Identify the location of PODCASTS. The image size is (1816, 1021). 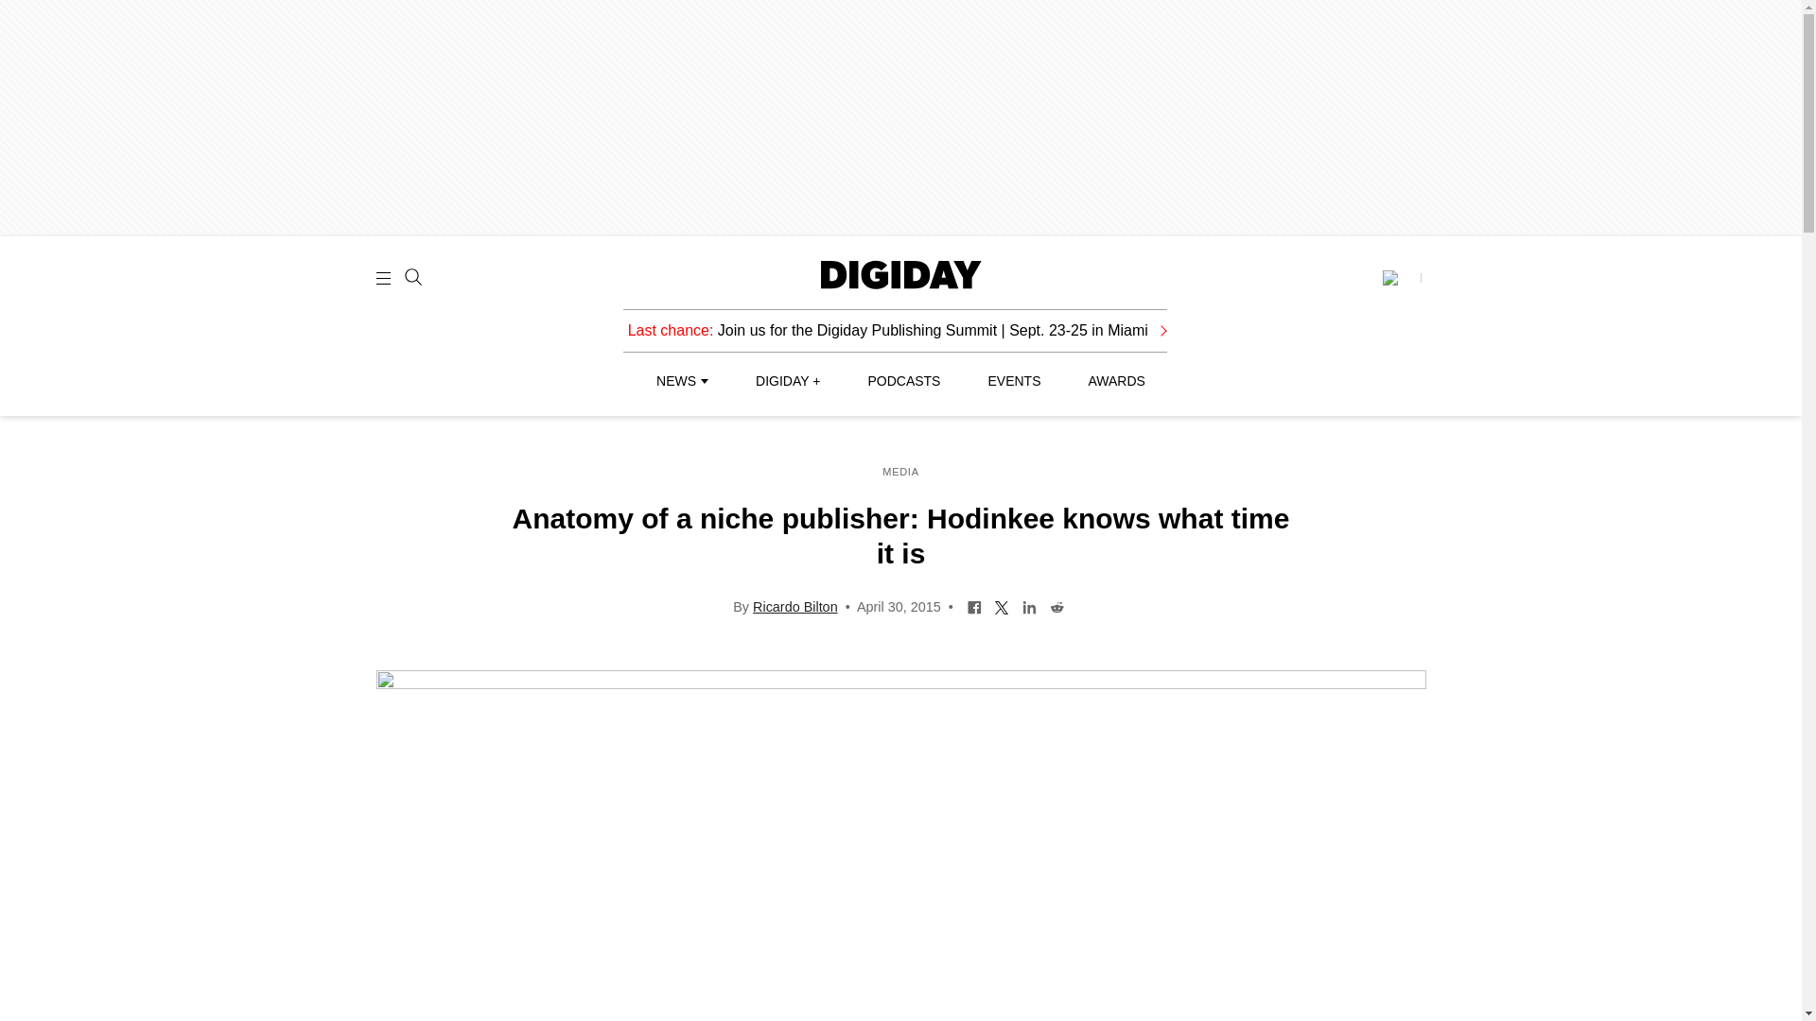
(904, 381).